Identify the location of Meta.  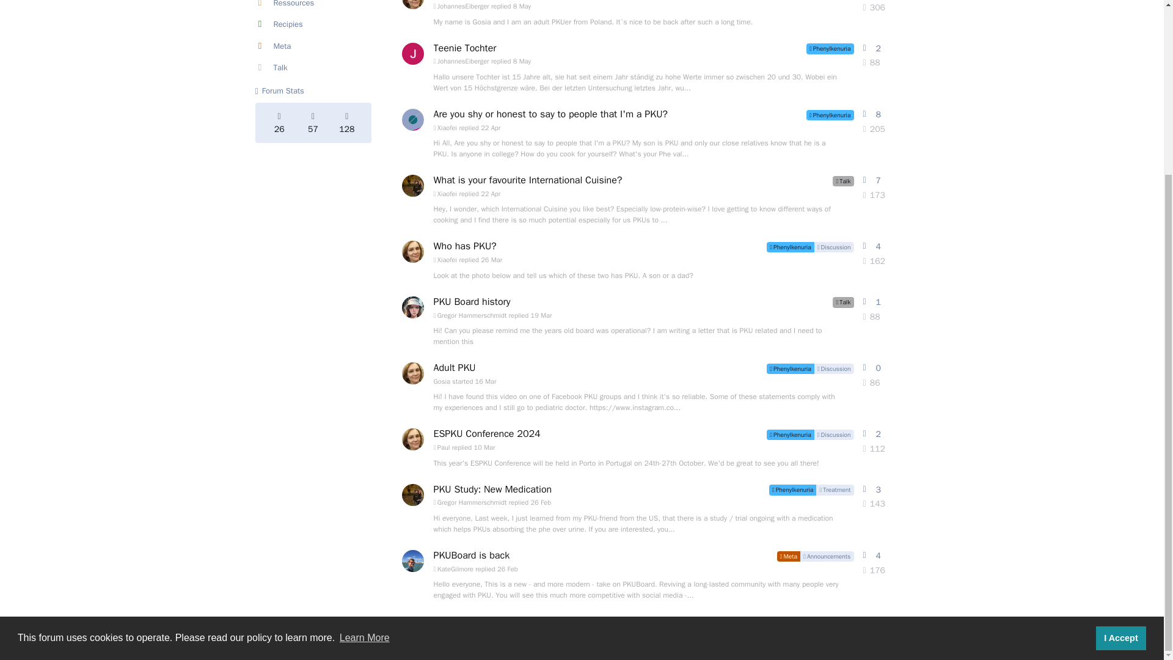
(313, 46).